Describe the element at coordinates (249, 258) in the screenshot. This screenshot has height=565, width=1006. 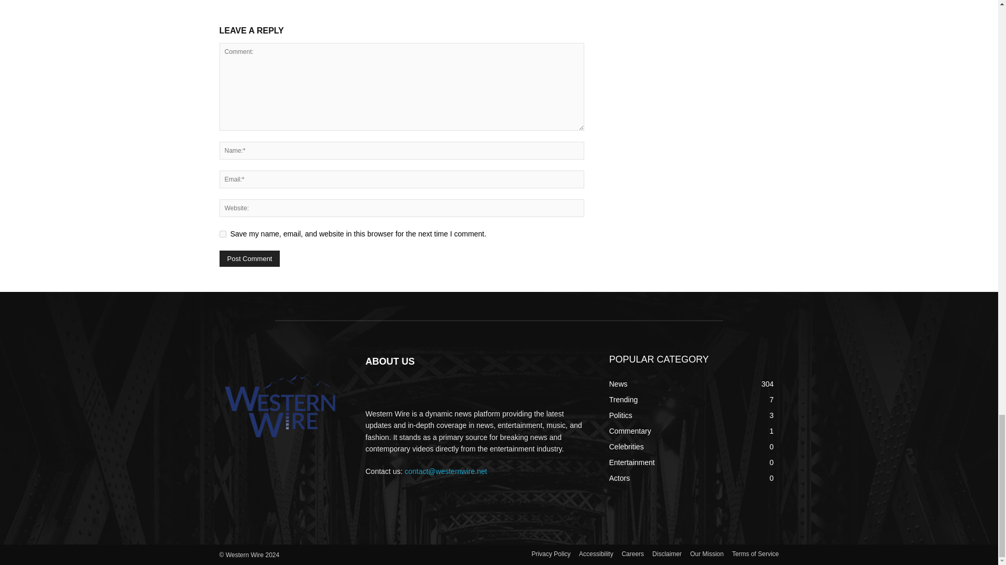
I see `Post Comment` at that location.